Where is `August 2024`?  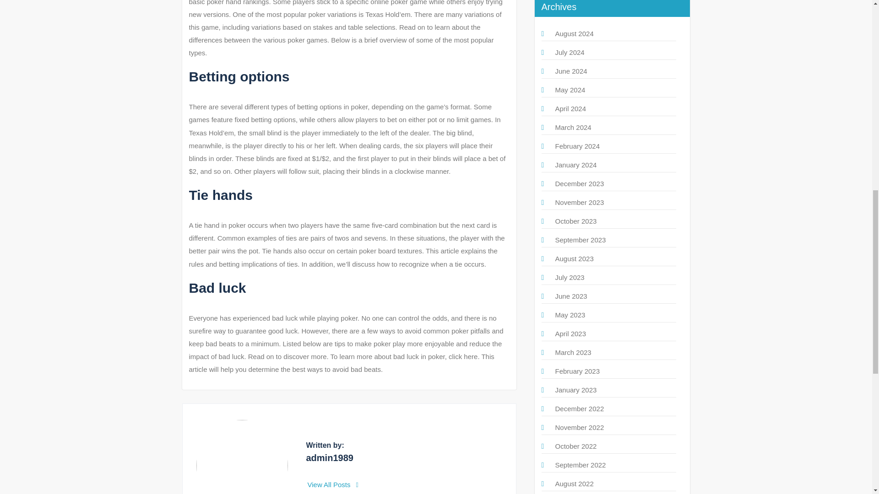 August 2024 is located at coordinates (574, 33).